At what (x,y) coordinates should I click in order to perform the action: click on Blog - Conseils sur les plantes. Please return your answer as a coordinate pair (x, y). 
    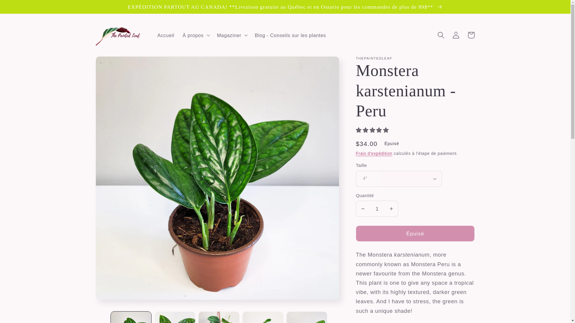
    Looking at the image, I should click on (290, 35).